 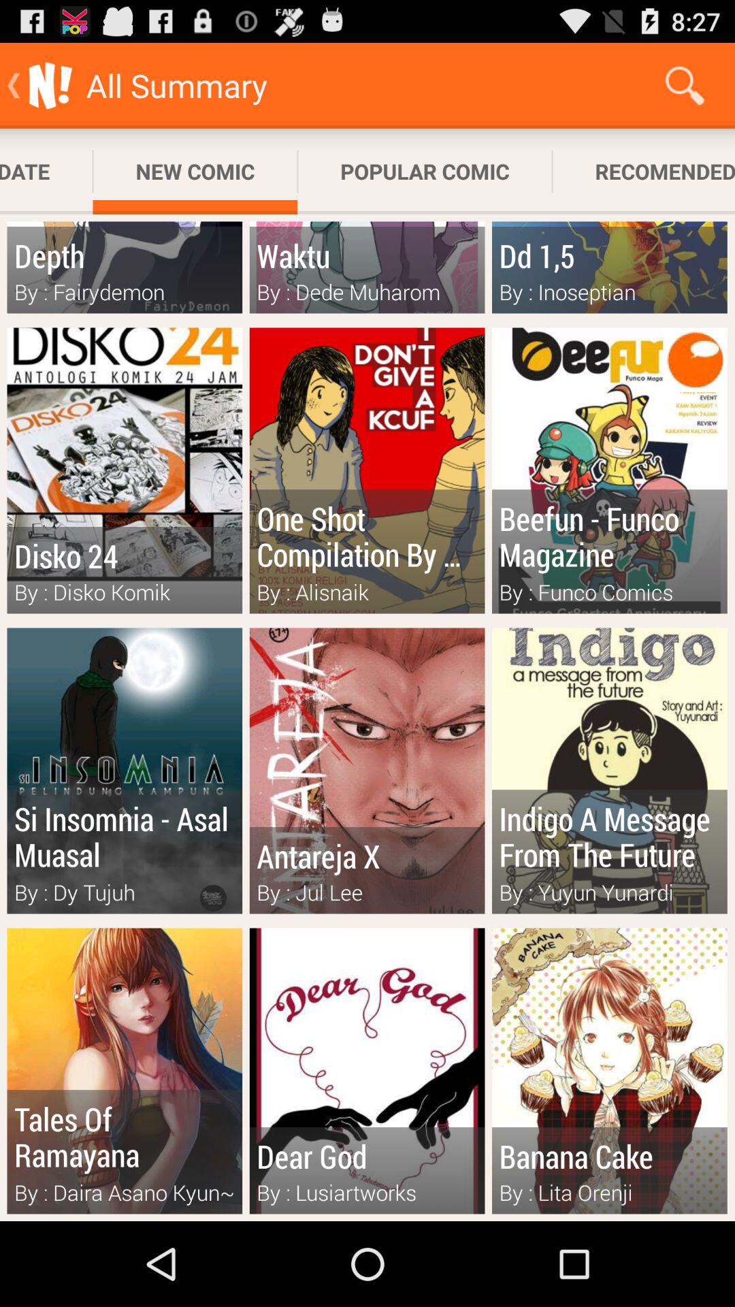 I want to click on tap the app to the right of the new comic app, so click(x=425, y=172).